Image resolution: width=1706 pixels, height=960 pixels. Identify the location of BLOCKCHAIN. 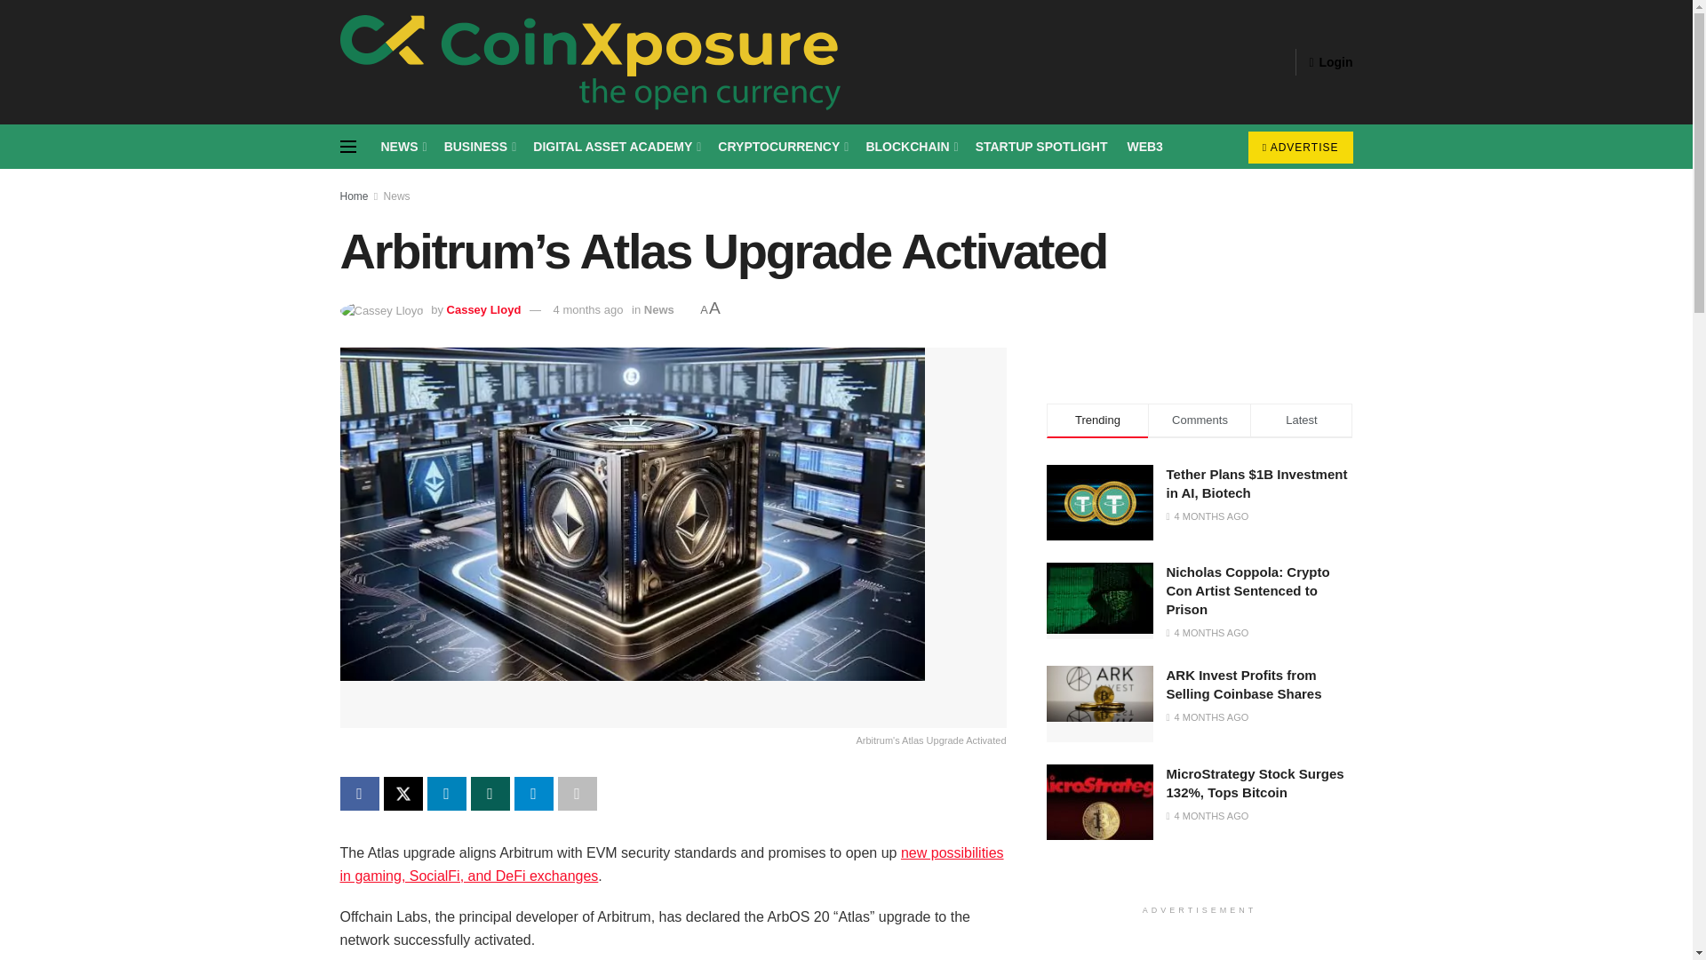
(910, 147).